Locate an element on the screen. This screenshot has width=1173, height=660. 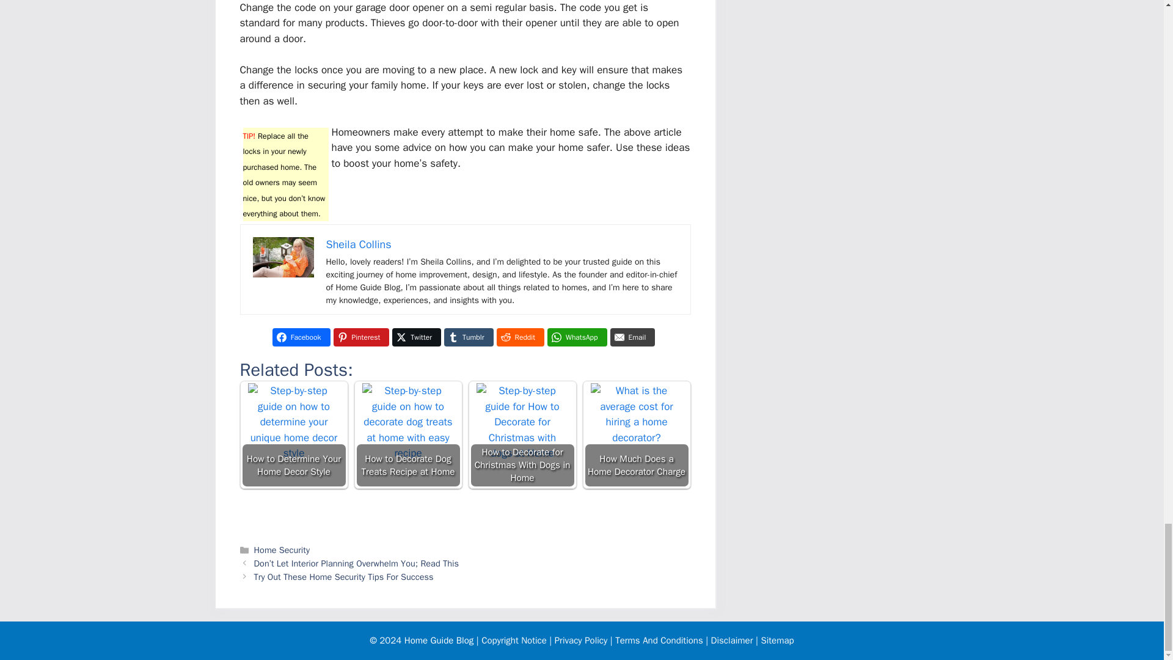
Tips To Make The Most Of Your Home Security 2 is located at coordinates (283, 257).